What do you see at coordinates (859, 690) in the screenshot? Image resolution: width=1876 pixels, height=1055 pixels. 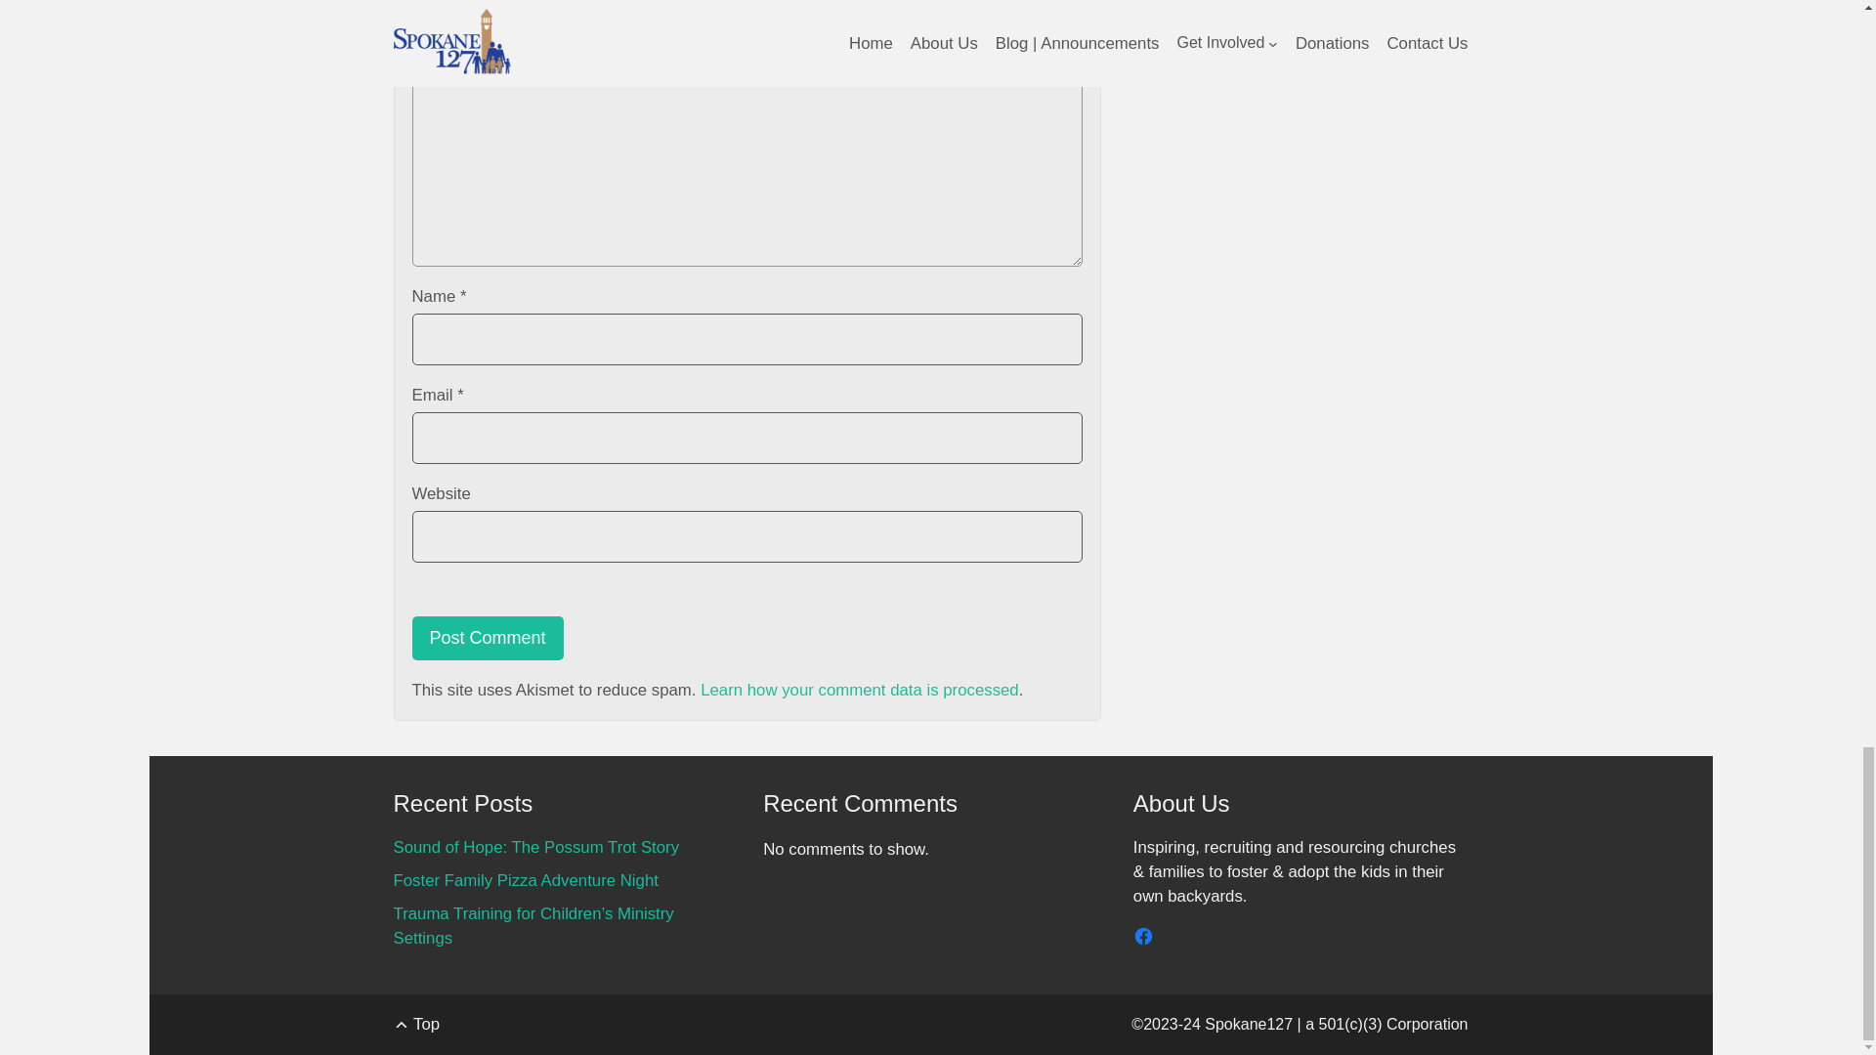 I see `Learn how your comment data is processed` at bounding box center [859, 690].